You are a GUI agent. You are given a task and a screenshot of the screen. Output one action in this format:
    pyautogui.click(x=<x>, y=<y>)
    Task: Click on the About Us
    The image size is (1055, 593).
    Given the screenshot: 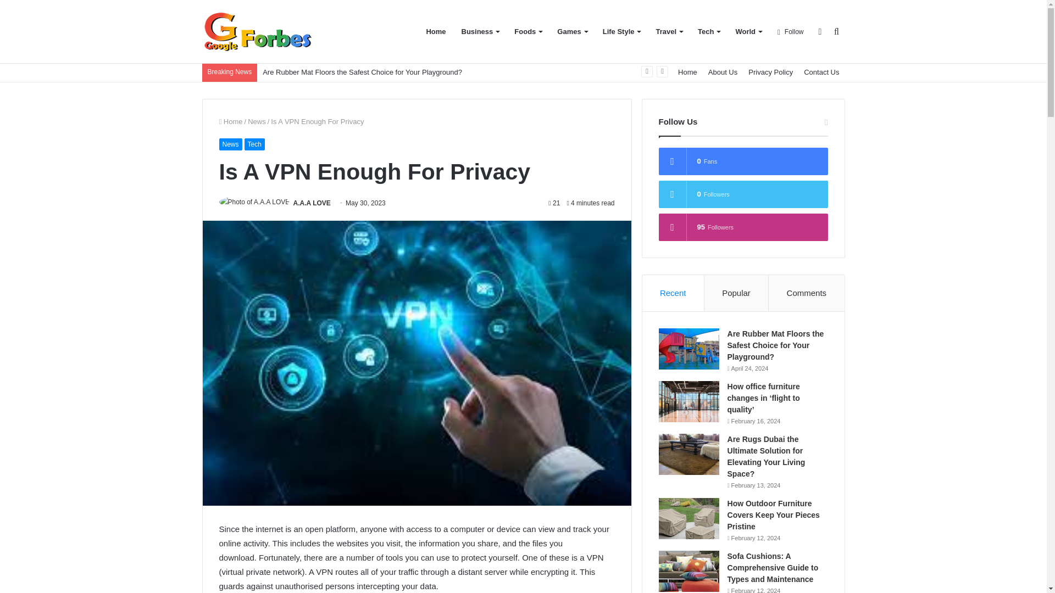 What is the action you would take?
    pyautogui.click(x=722, y=72)
    